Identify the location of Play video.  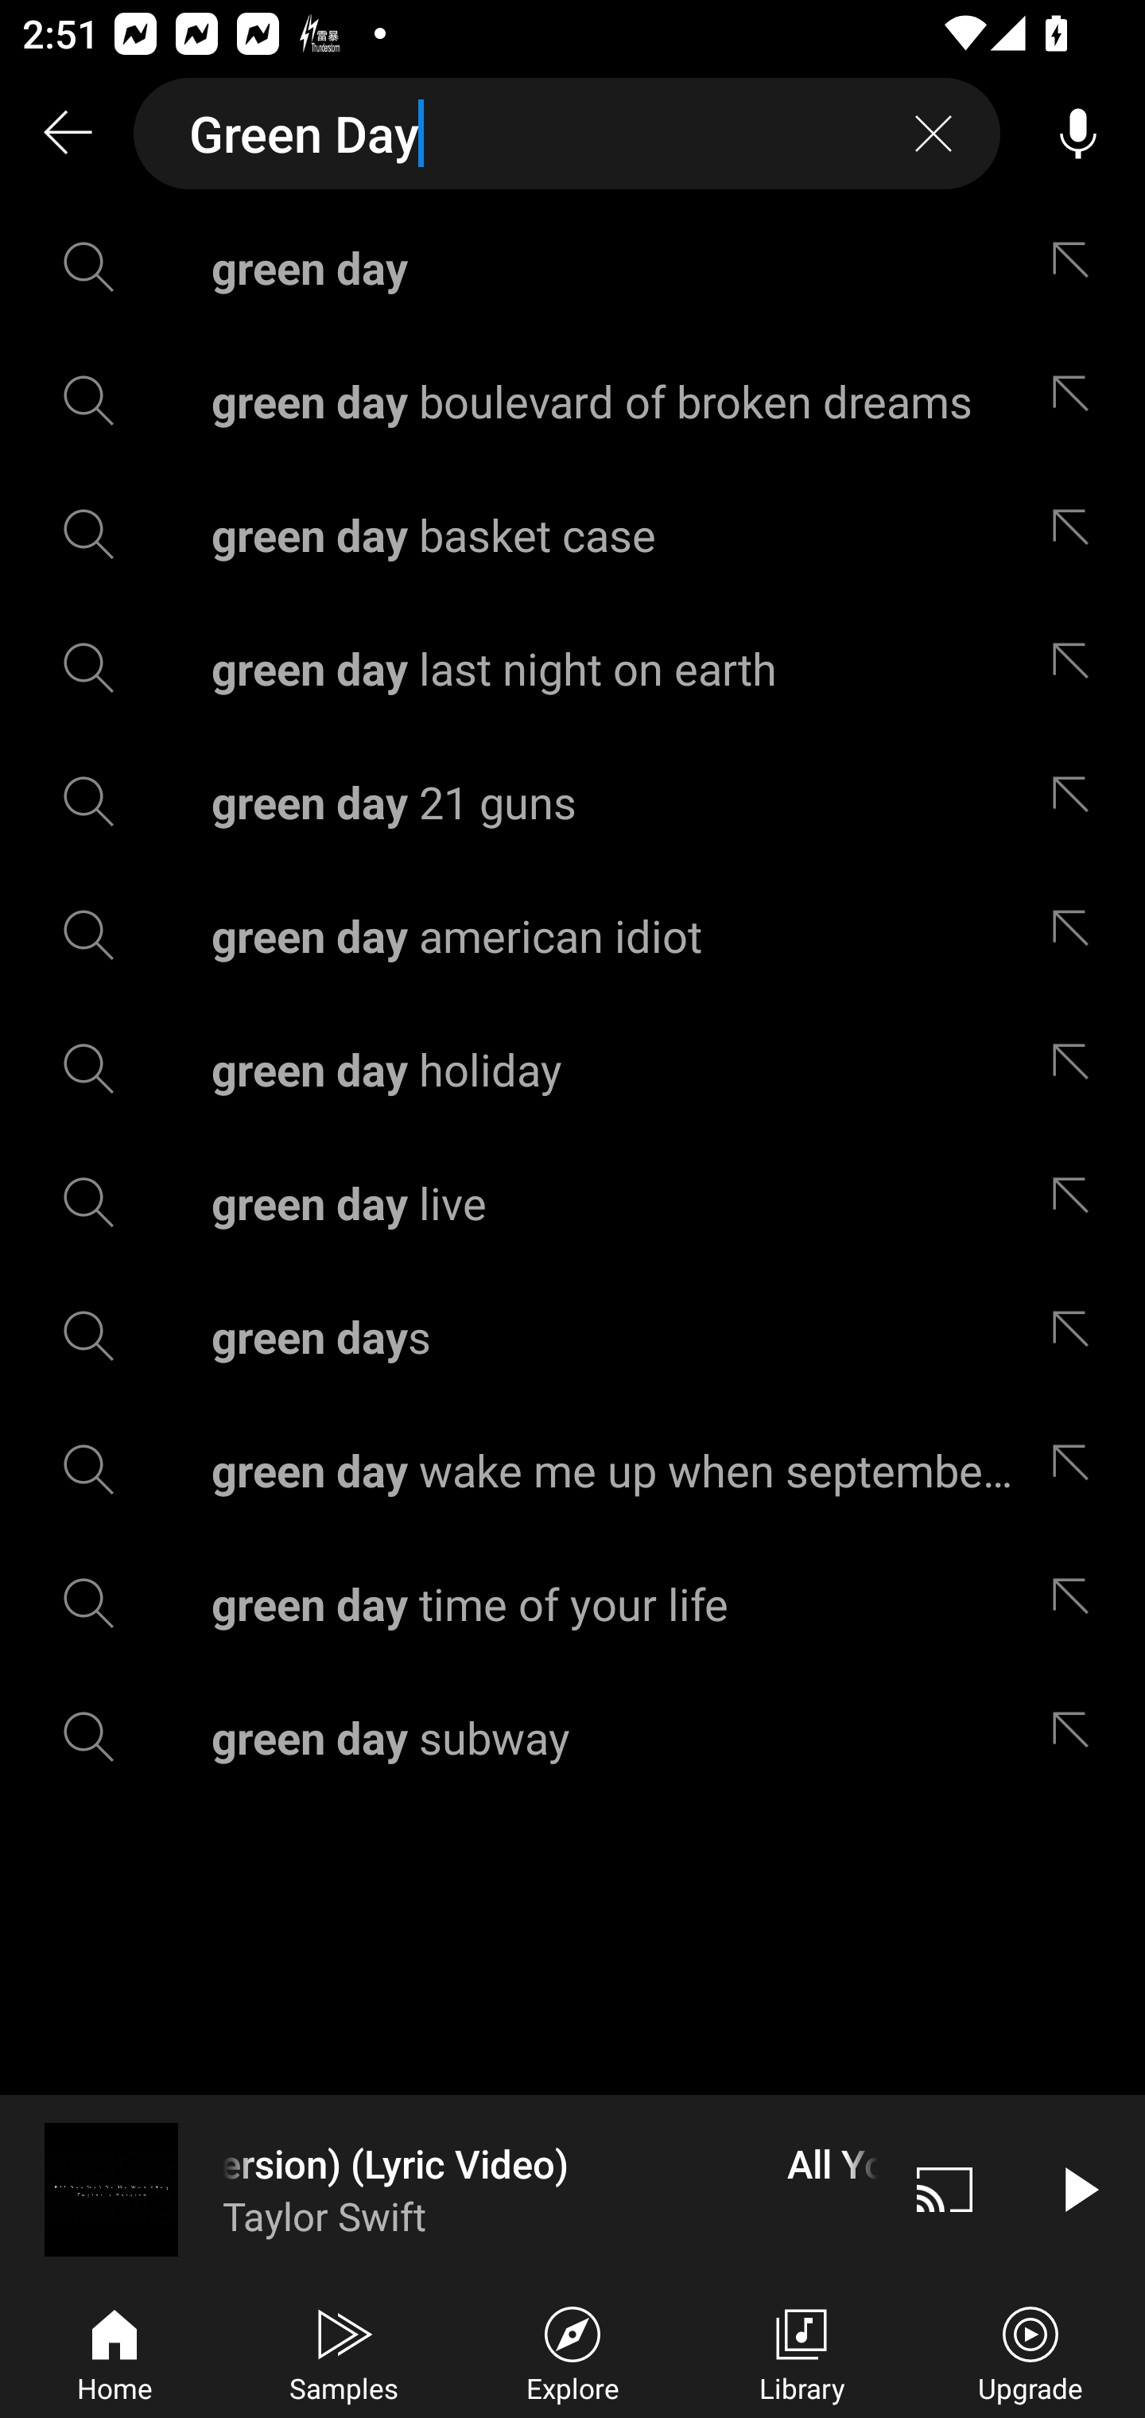
(1078, 2189).